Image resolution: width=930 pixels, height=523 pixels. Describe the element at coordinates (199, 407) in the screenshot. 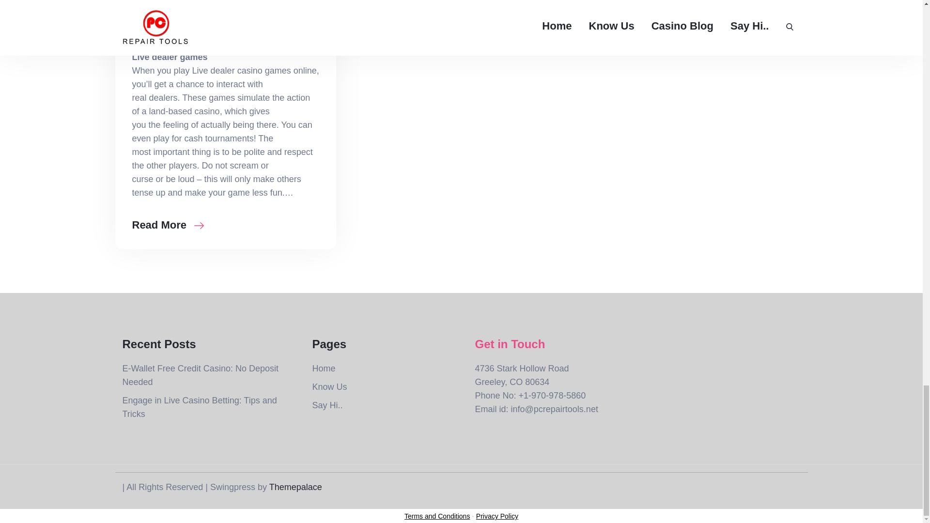

I see `Engage in Live Casino Betting: Tips and Tricks` at that location.